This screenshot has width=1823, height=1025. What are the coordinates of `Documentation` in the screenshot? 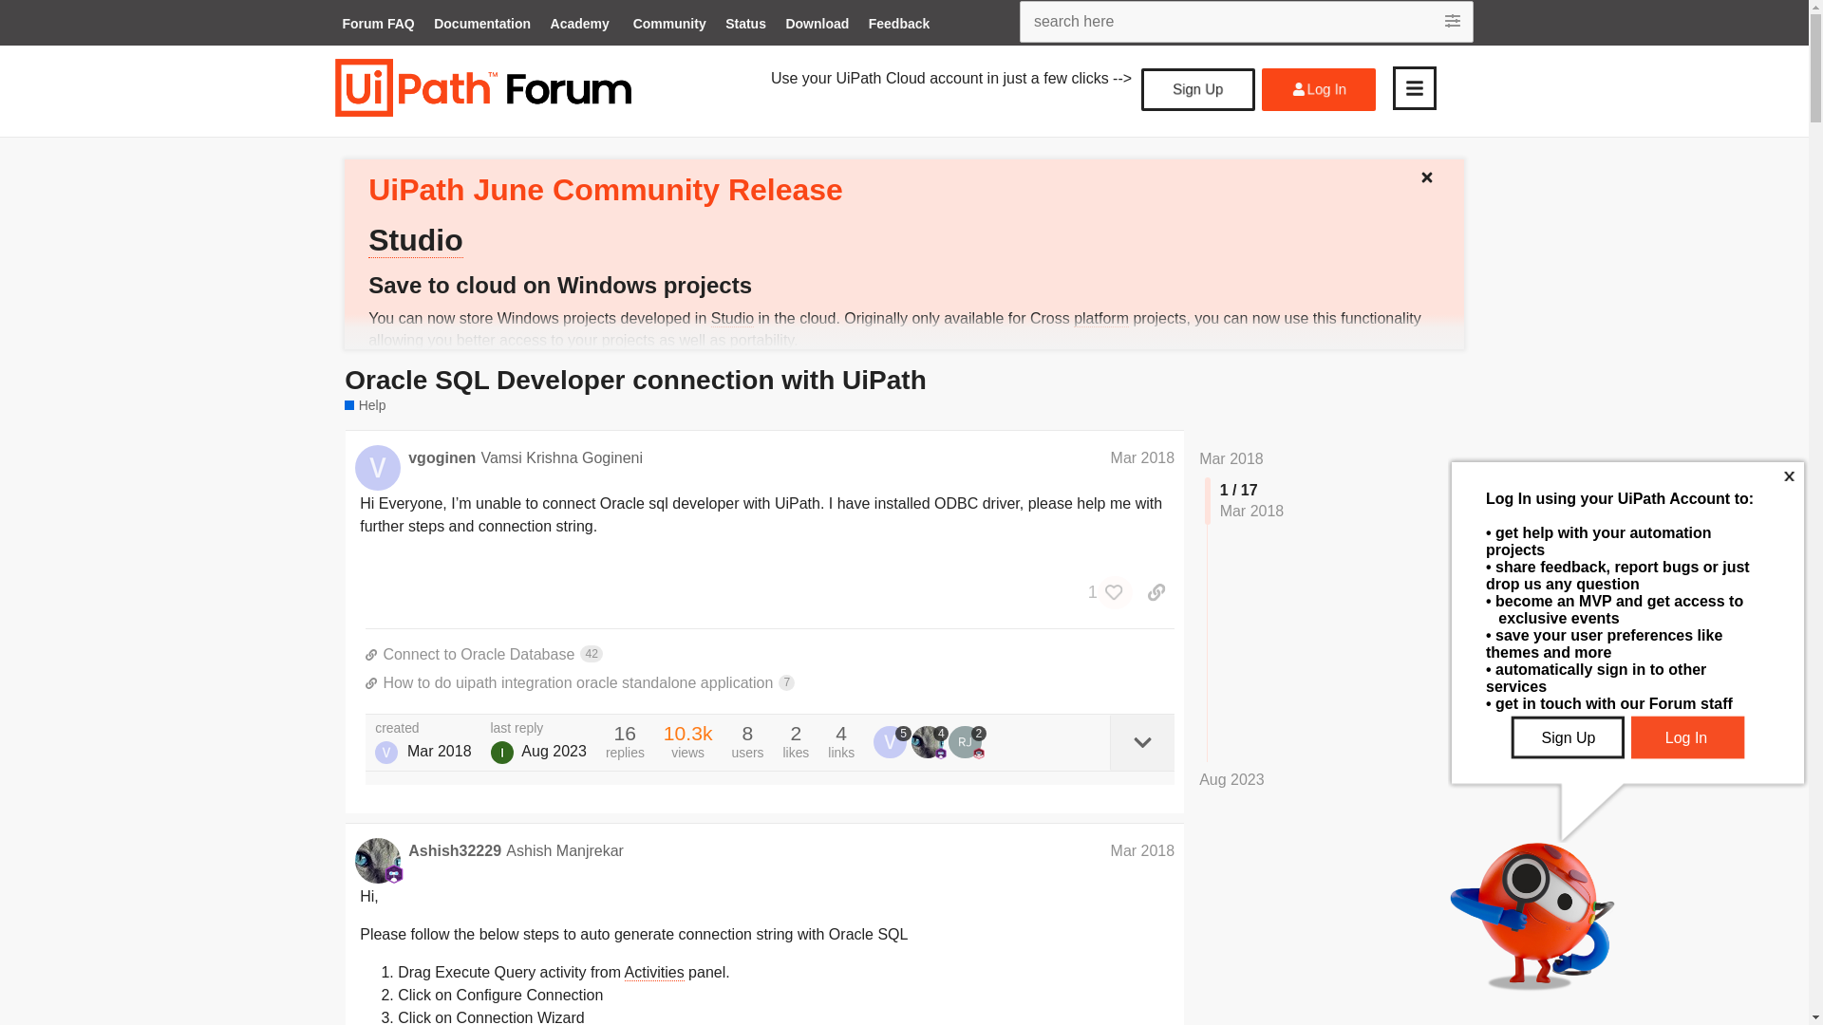 It's located at (482, 26).